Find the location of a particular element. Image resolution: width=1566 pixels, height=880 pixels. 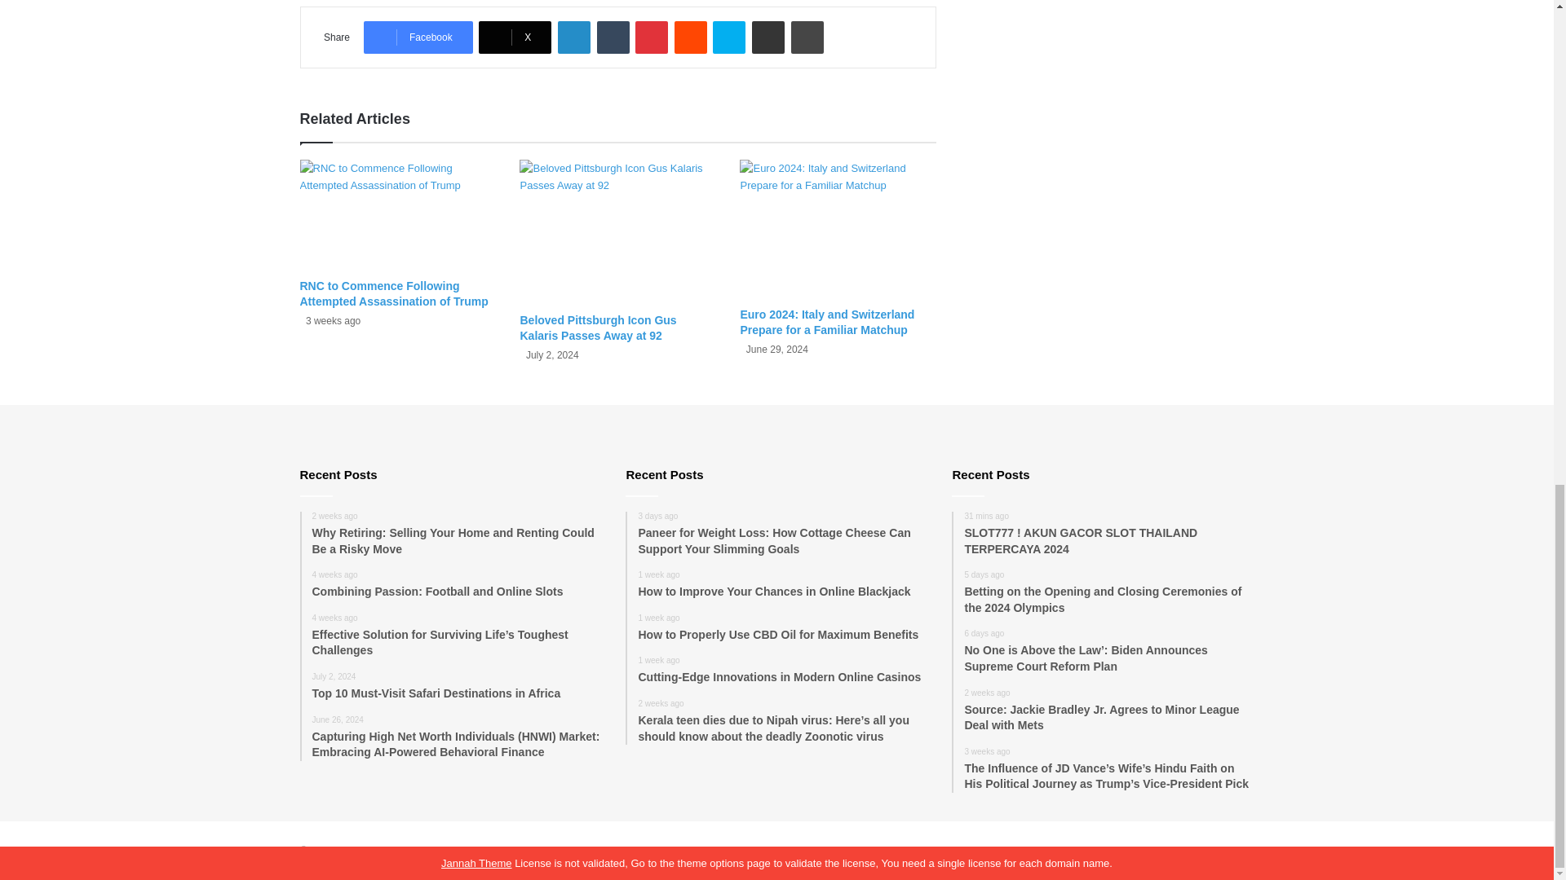

LinkedIn is located at coordinates (573, 37).